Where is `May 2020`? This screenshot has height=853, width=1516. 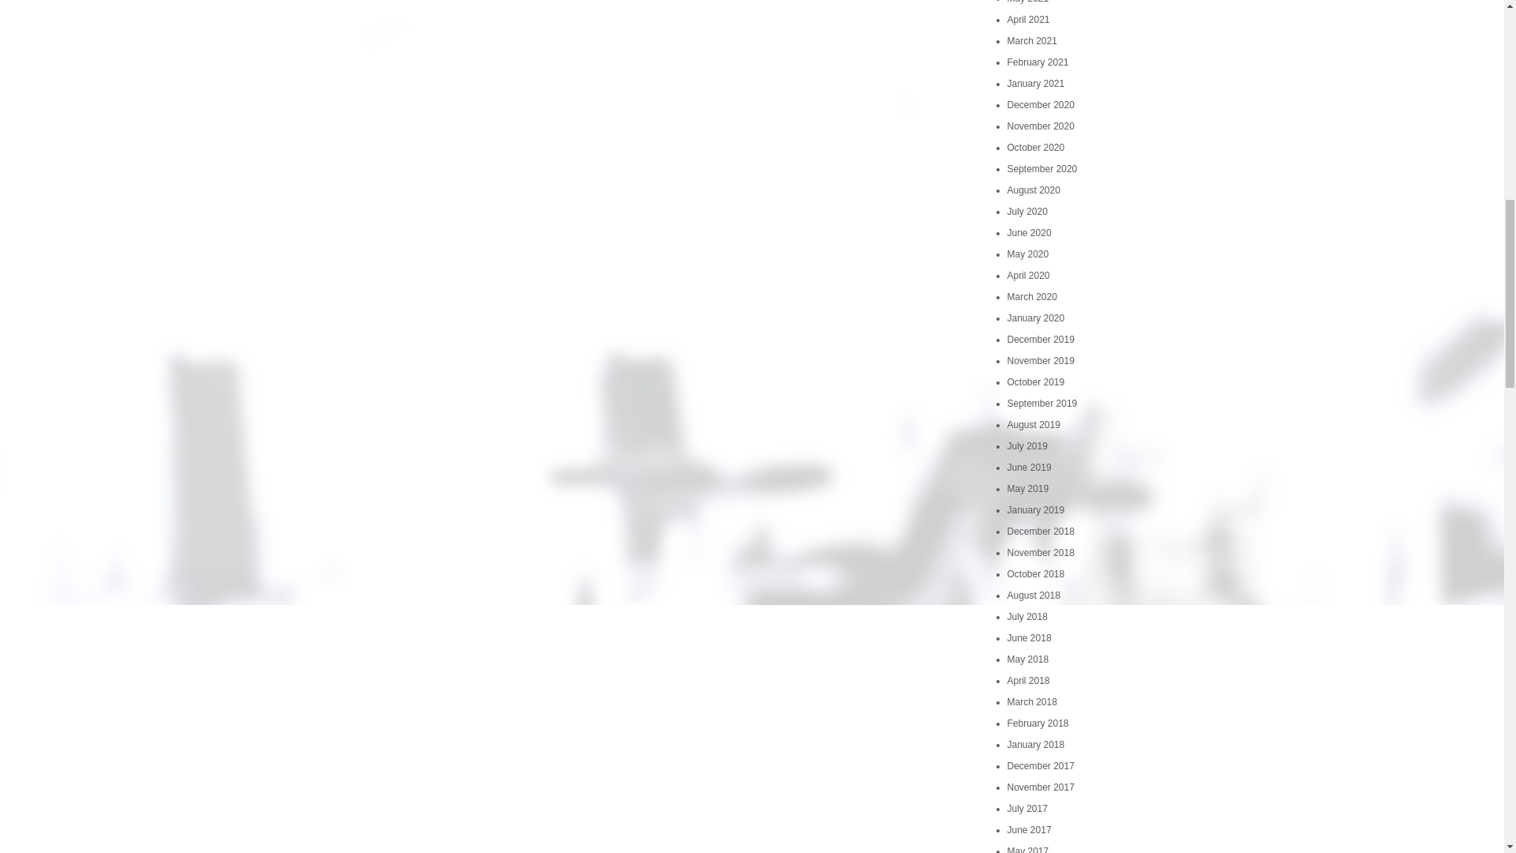
May 2020 is located at coordinates (1028, 254).